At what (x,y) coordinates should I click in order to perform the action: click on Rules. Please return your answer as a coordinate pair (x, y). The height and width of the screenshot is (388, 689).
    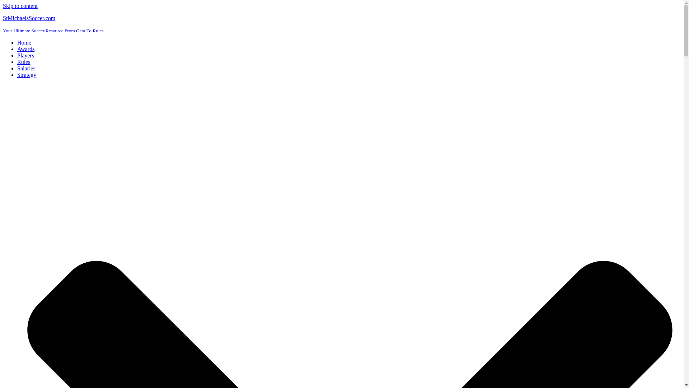
    Looking at the image, I should click on (24, 62).